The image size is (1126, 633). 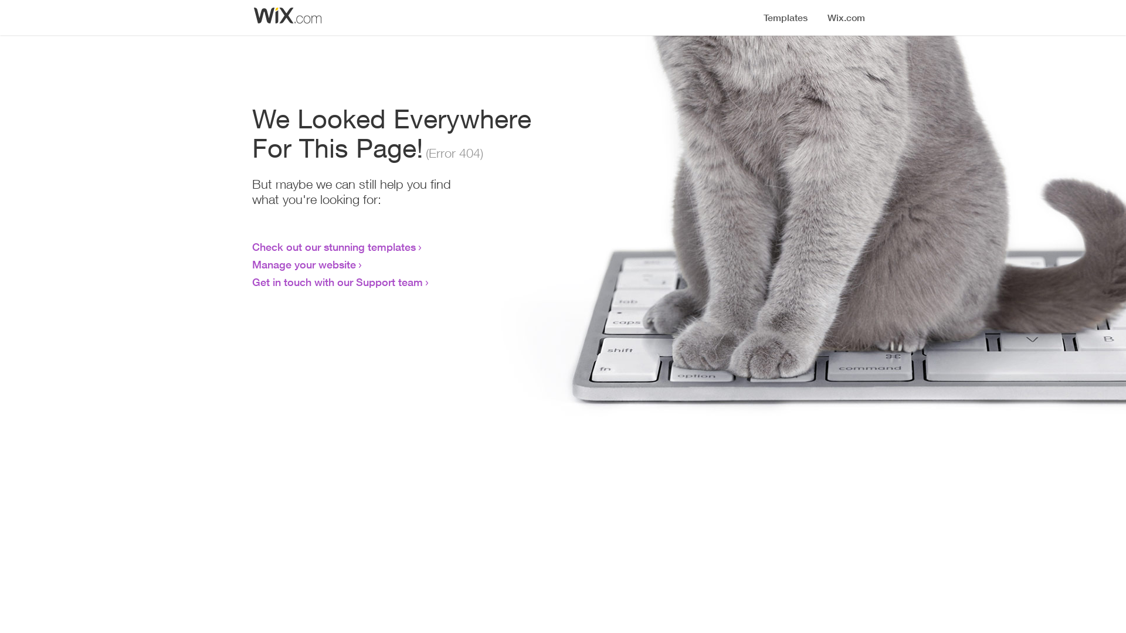 What do you see at coordinates (334, 247) in the screenshot?
I see `Check out our stunning templates` at bounding box center [334, 247].